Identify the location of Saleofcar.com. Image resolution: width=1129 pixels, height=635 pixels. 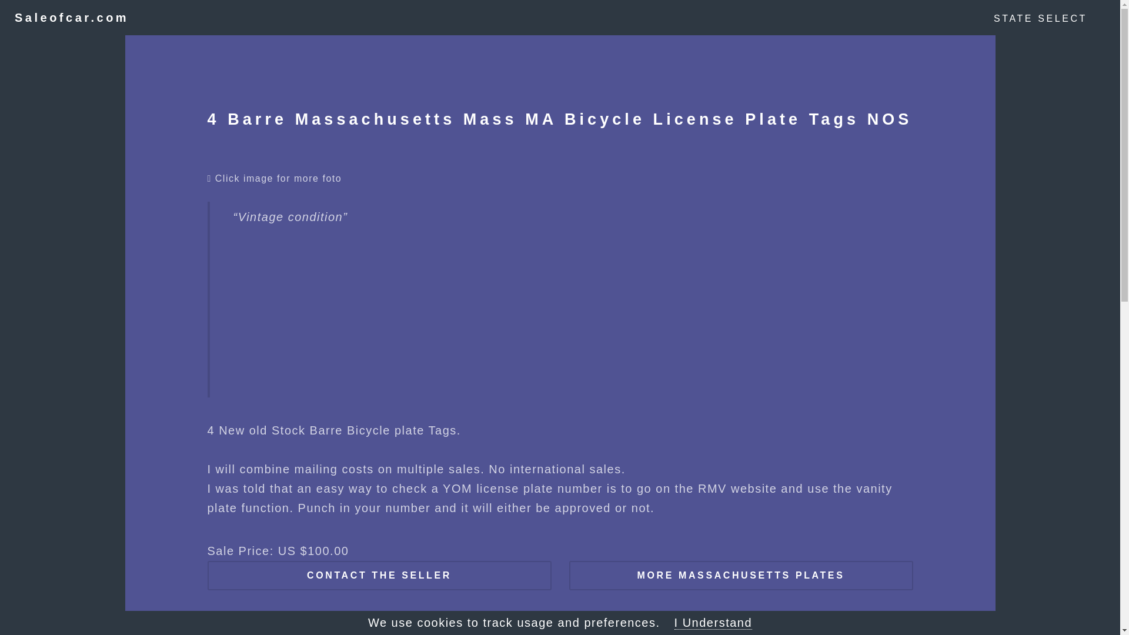
(71, 18).